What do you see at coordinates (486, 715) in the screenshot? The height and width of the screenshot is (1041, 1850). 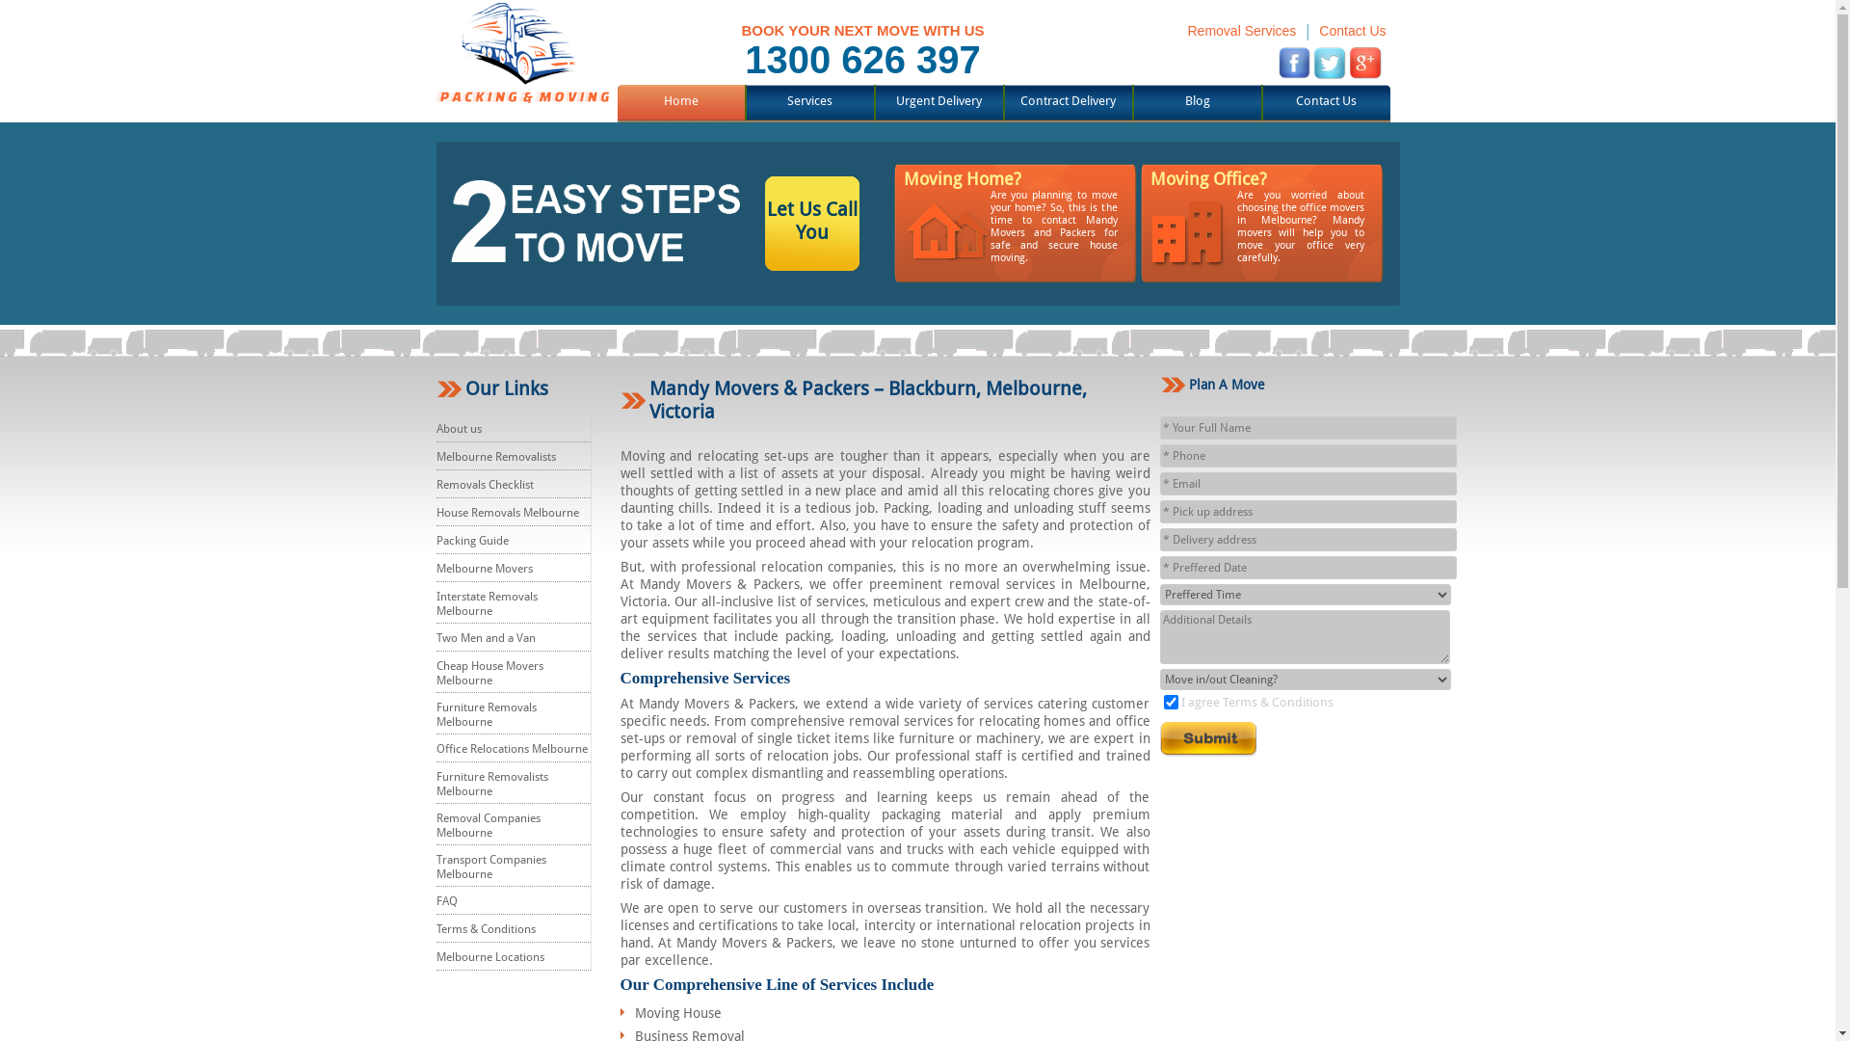 I see `Furniture Removals Melbourne` at bounding box center [486, 715].